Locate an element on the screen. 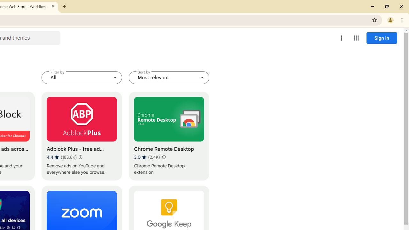 The image size is (409, 230). Chrome Remote Desktop is located at coordinates (169, 136).